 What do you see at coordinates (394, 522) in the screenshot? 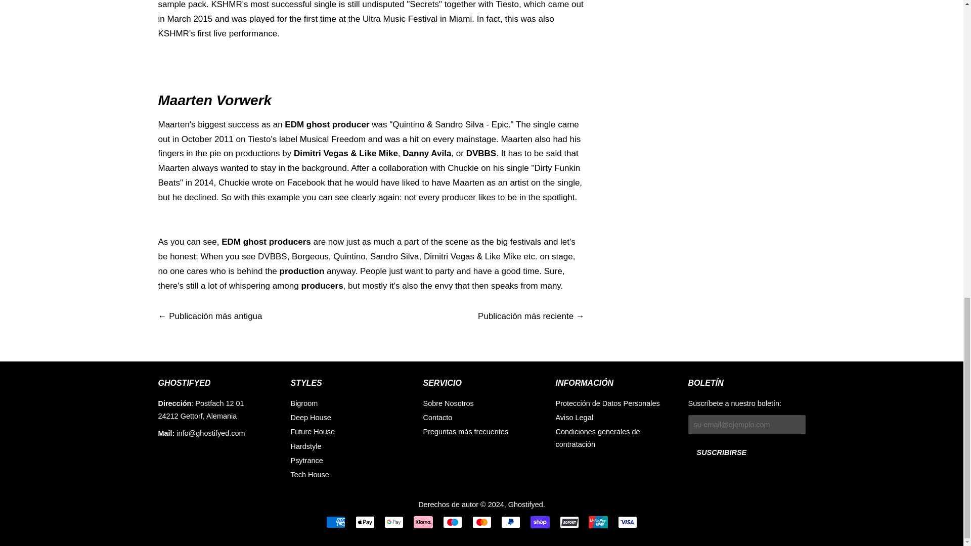
I see `Google Pay` at bounding box center [394, 522].